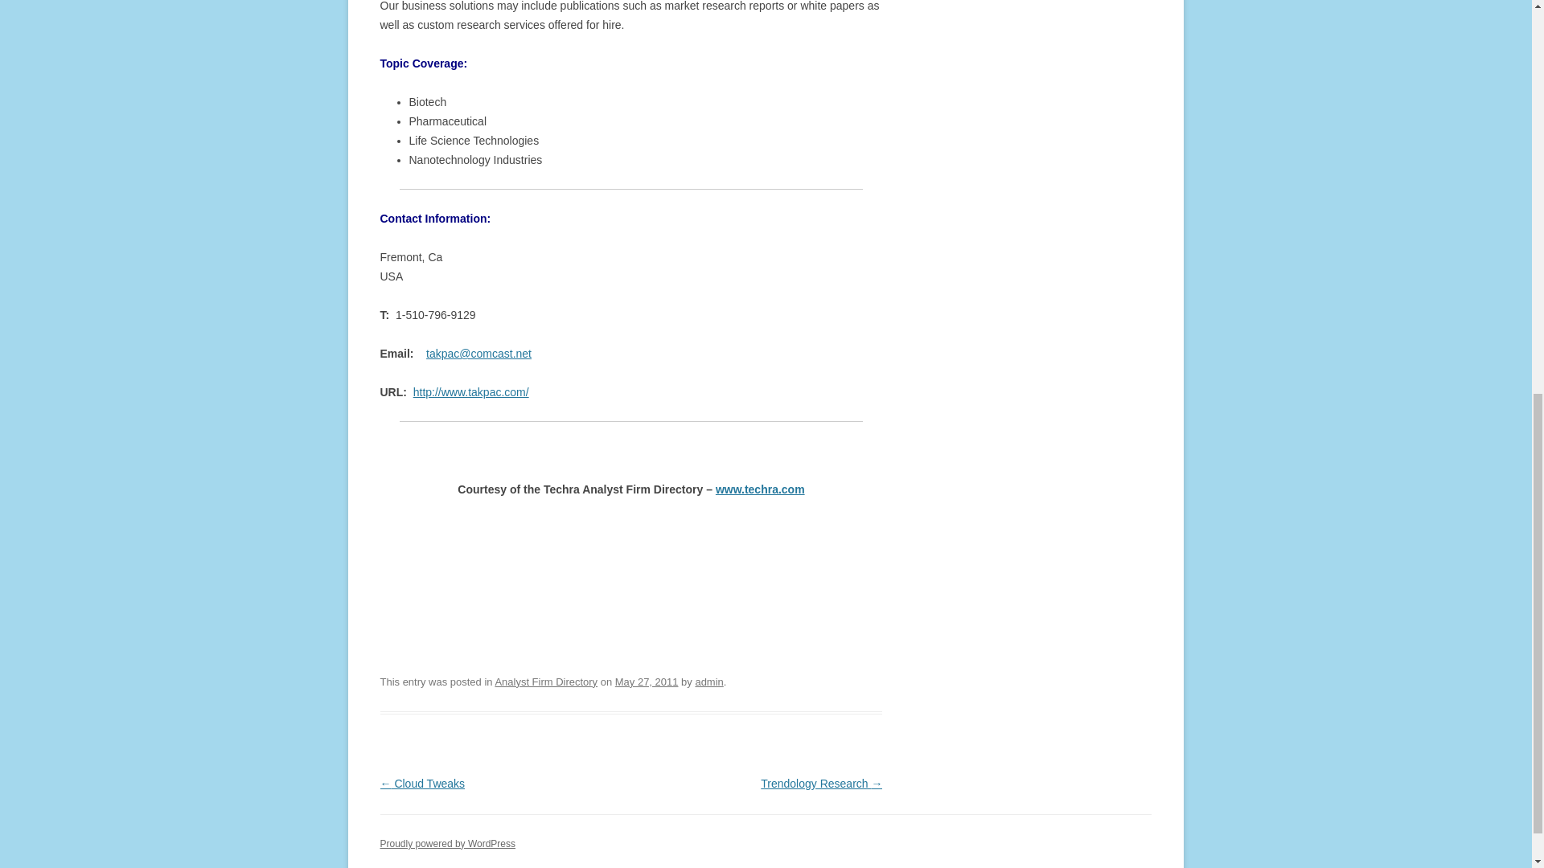 The height and width of the screenshot is (868, 1544). Describe the element at coordinates (647, 682) in the screenshot. I see `May 27, 2011` at that location.